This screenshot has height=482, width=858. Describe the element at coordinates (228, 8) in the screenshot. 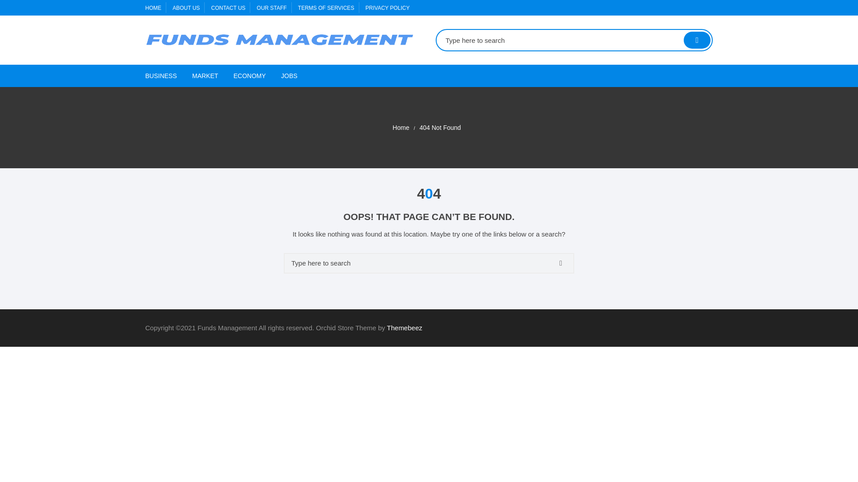

I see `CONTACT US` at that location.